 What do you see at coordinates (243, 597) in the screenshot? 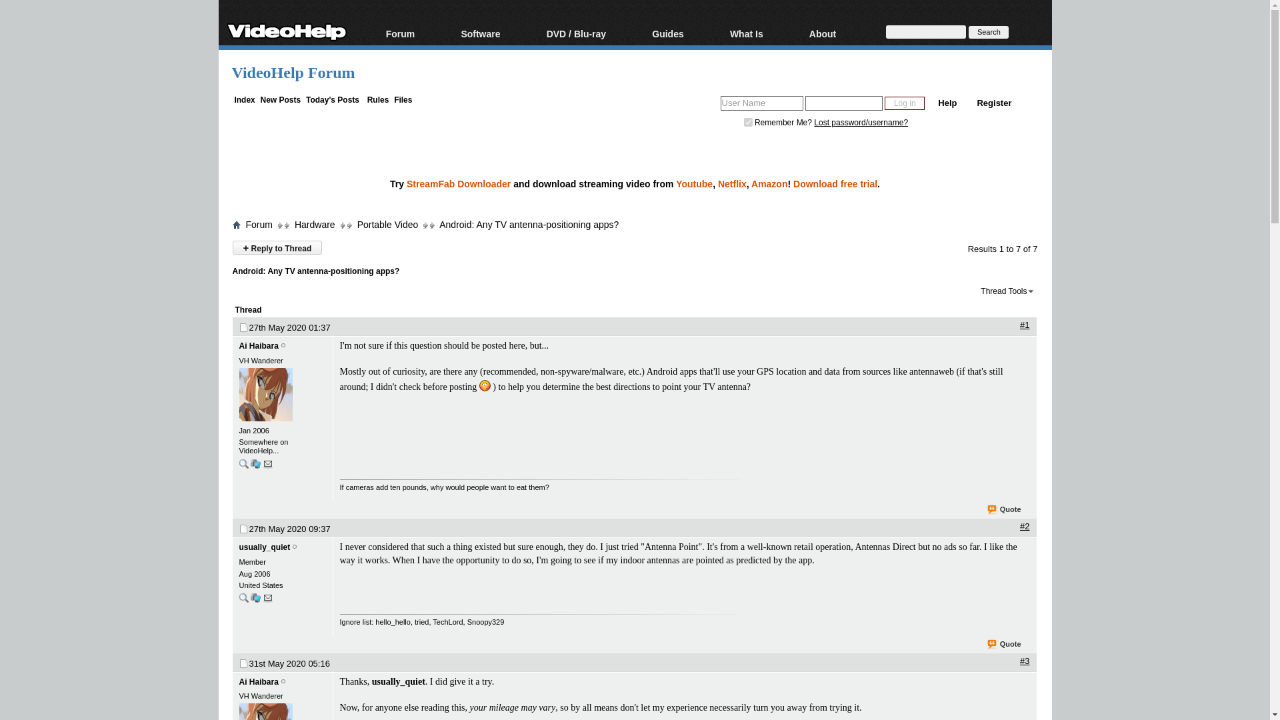
I see `Users posts: 14,049` at bounding box center [243, 597].